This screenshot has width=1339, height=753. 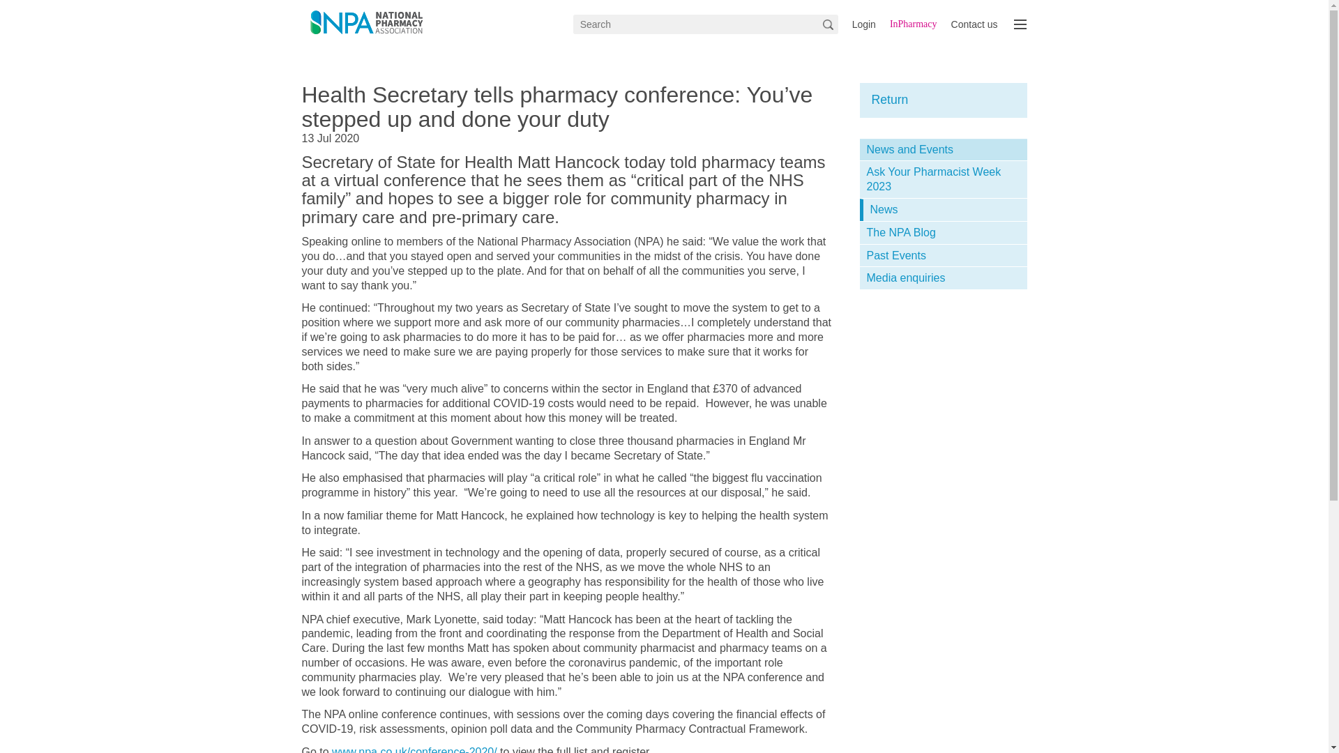 I want to click on Ask Your Pharmacist Week 2023, so click(x=943, y=180).